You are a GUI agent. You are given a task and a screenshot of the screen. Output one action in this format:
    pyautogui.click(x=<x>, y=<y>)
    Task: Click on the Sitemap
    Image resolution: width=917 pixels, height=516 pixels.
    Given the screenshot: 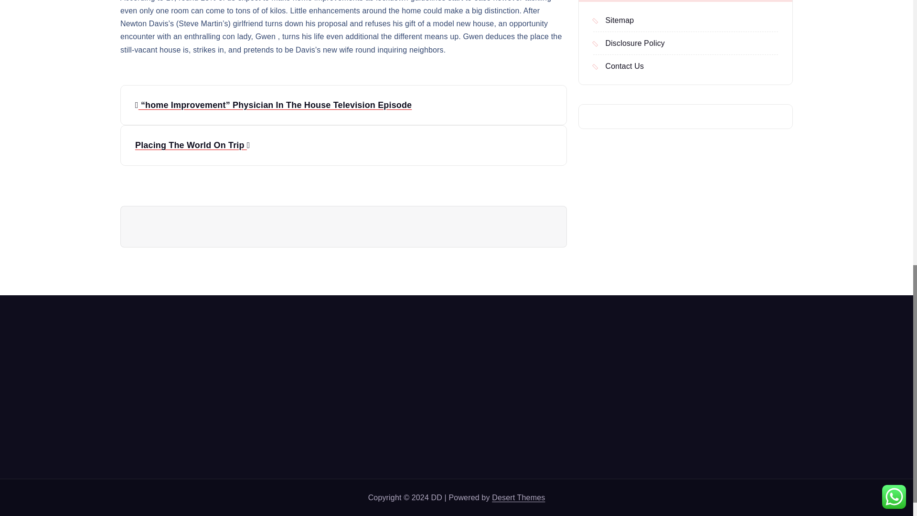 What is the action you would take?
    pyautogui.click(x=613, y=20)
    